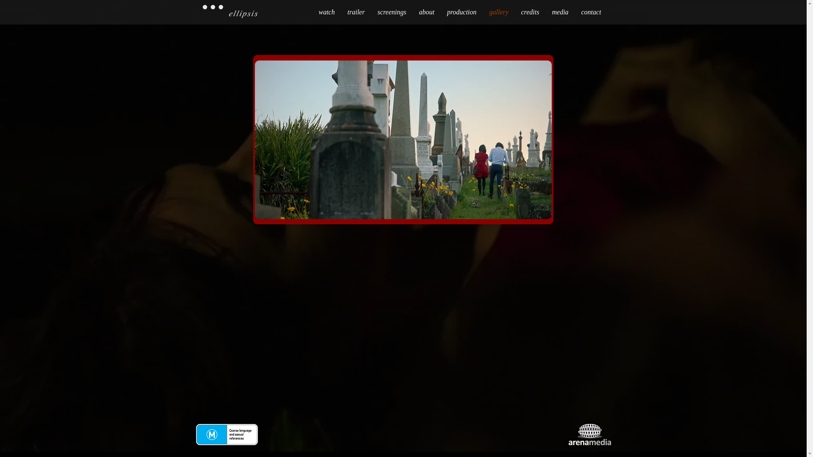 The height and width of the screenshot is (457, 813). What do you see at coordinates (591, 12) in the screenshot?
I see `contact` at bounding box center [591, 12].